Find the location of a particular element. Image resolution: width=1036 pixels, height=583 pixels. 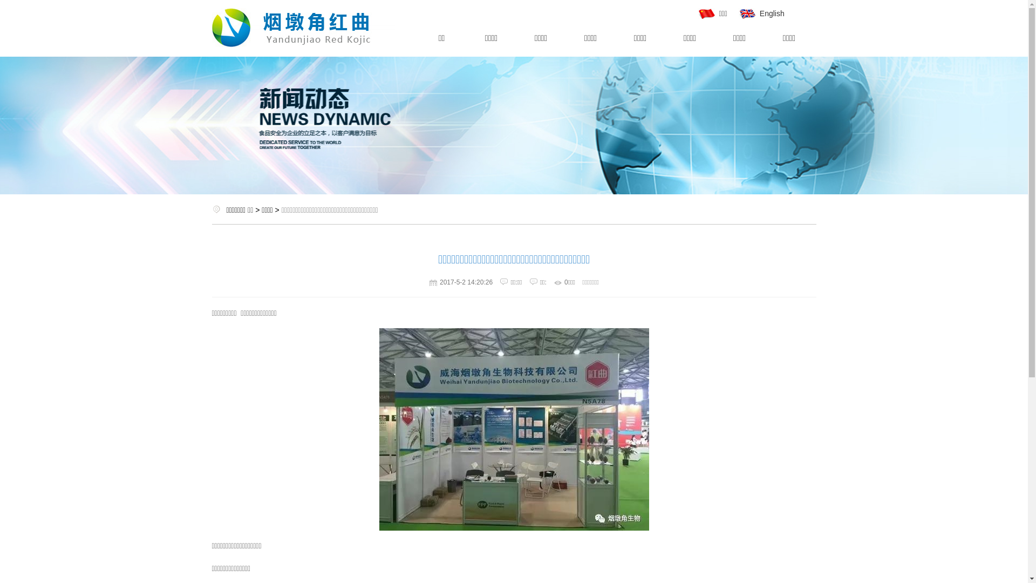

1.jpg is located at coordinates (514, 430).